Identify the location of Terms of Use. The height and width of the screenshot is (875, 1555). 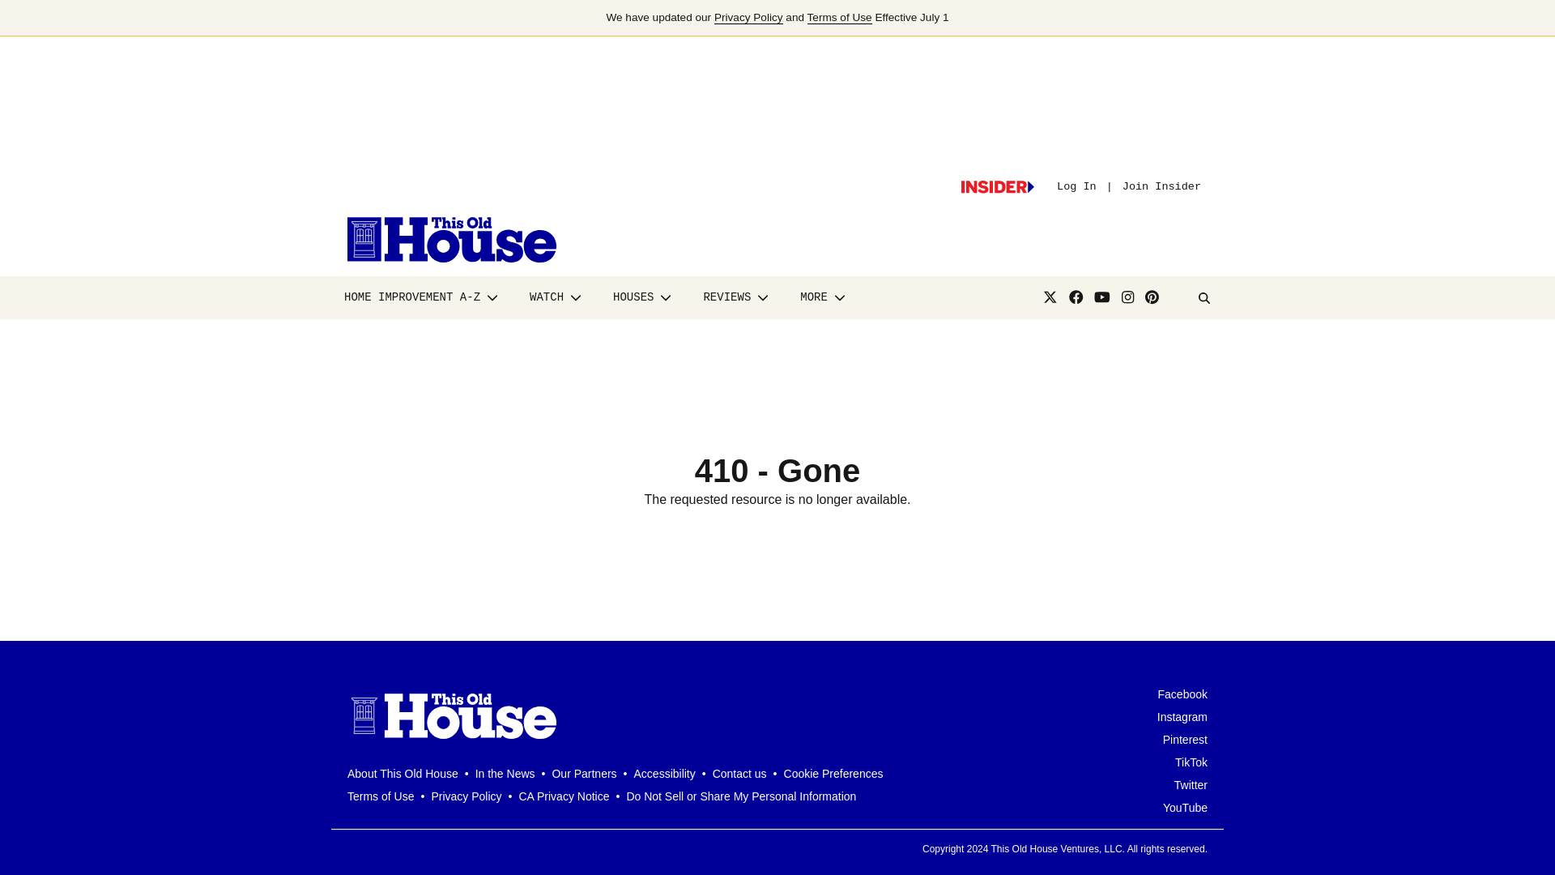
(839, 18).